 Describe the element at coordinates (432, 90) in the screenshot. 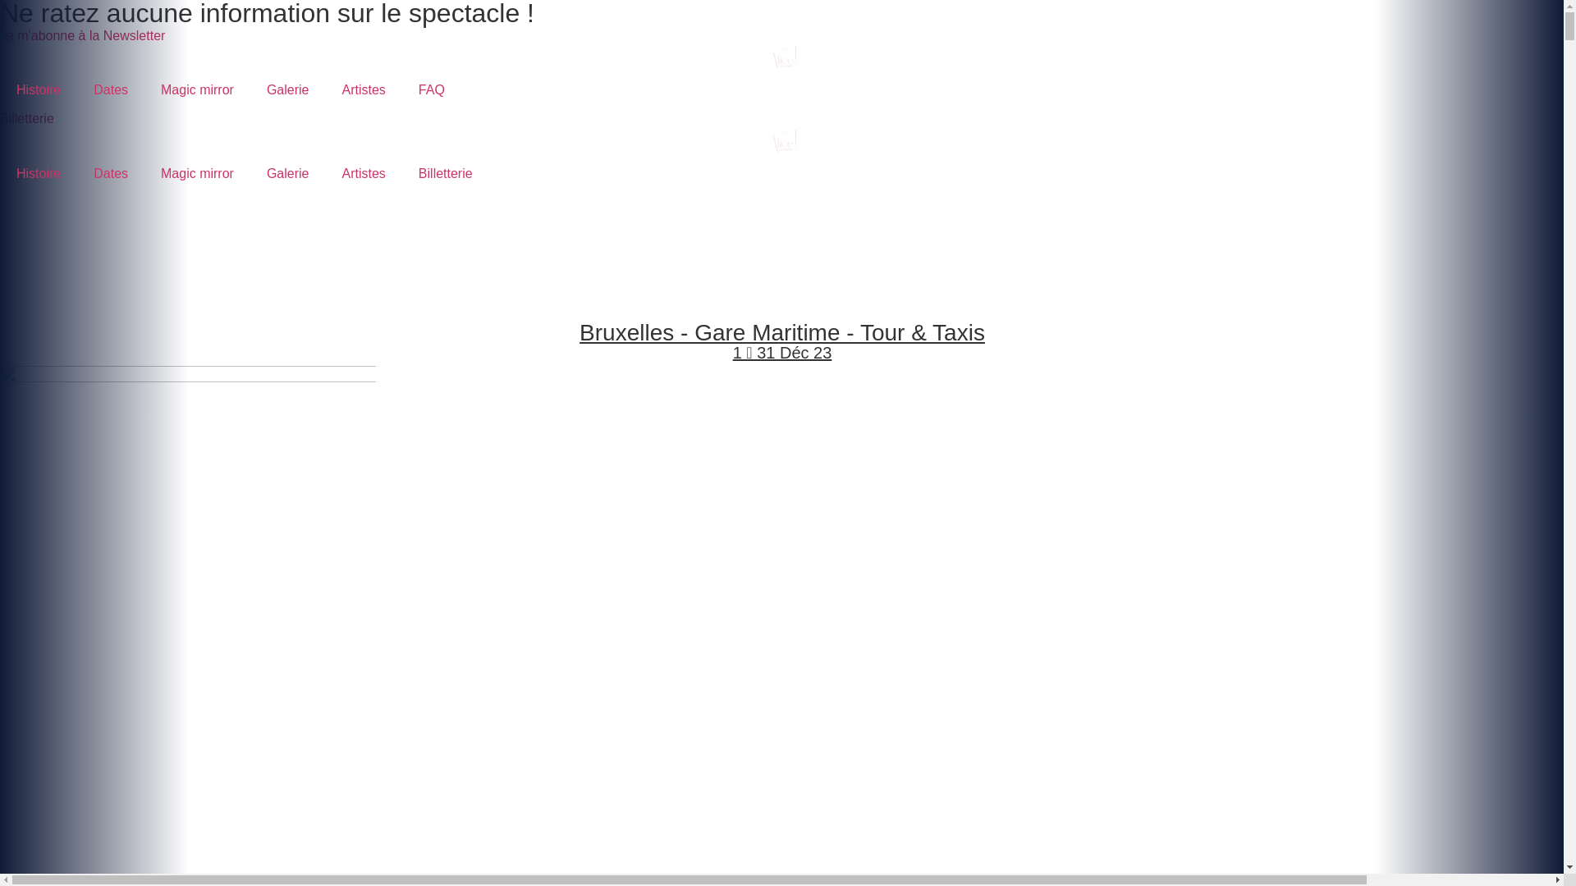

I see `FAQ` at that location.